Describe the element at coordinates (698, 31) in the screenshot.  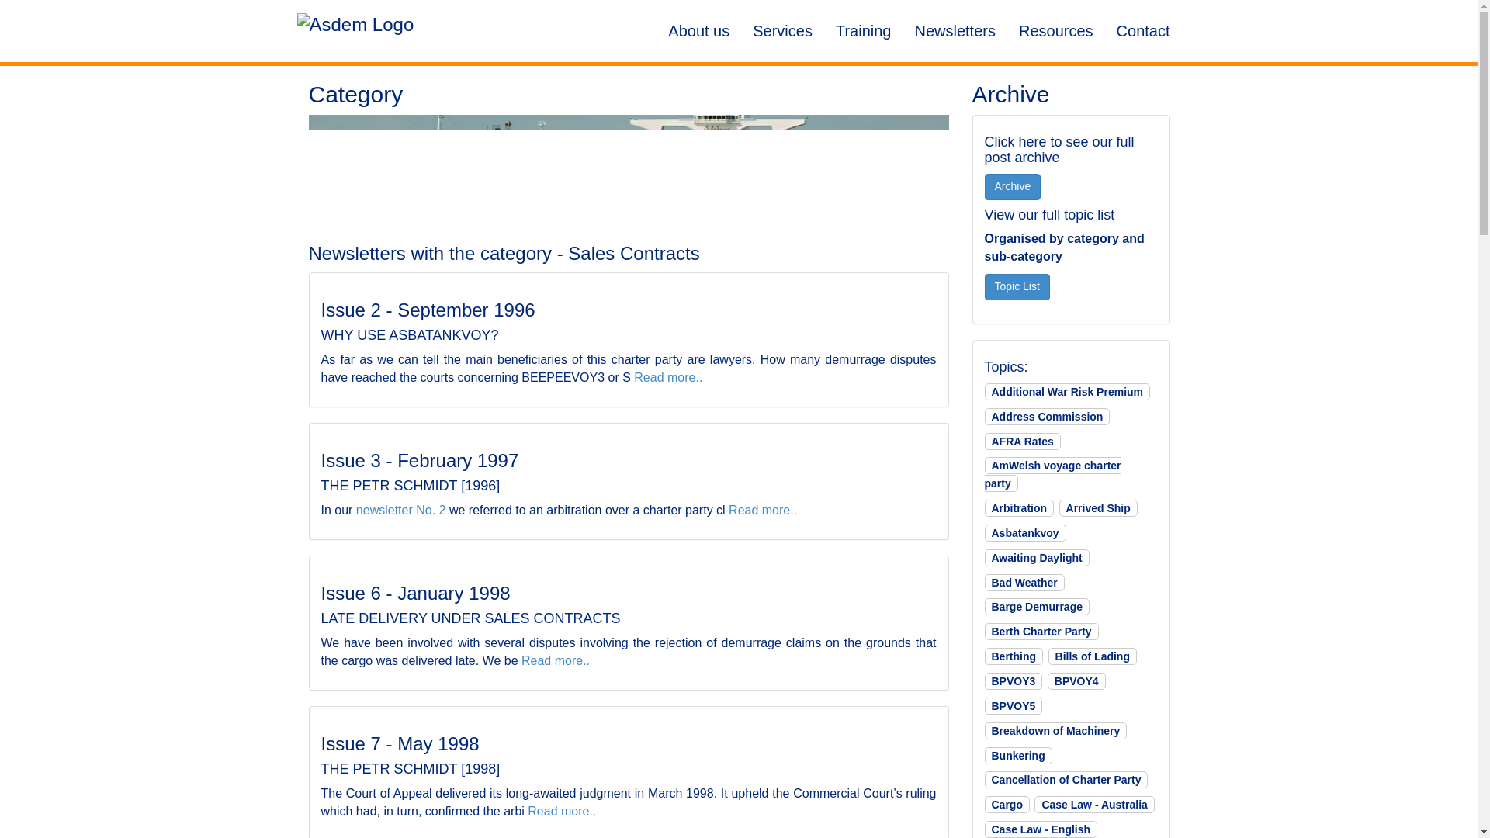
I see `About us` at that location.